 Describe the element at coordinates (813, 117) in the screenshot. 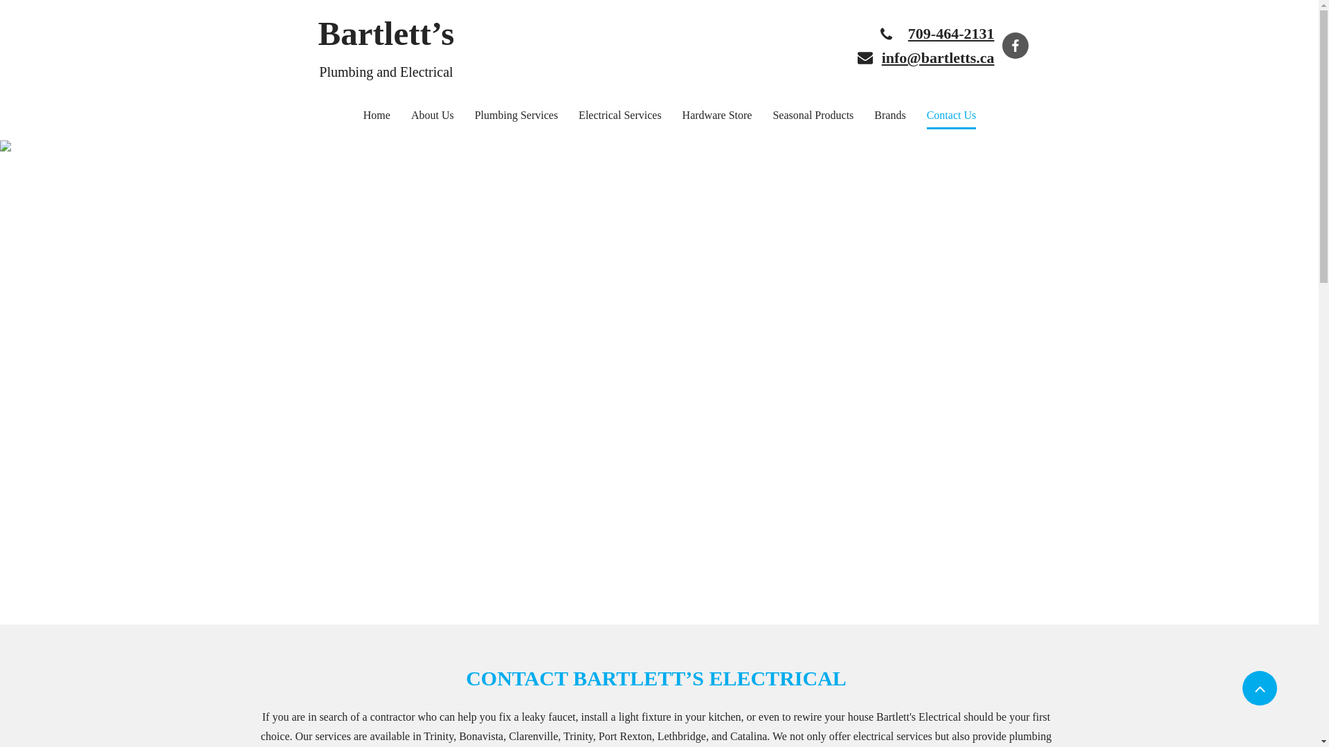

I see `Seasonal Products` at that location.